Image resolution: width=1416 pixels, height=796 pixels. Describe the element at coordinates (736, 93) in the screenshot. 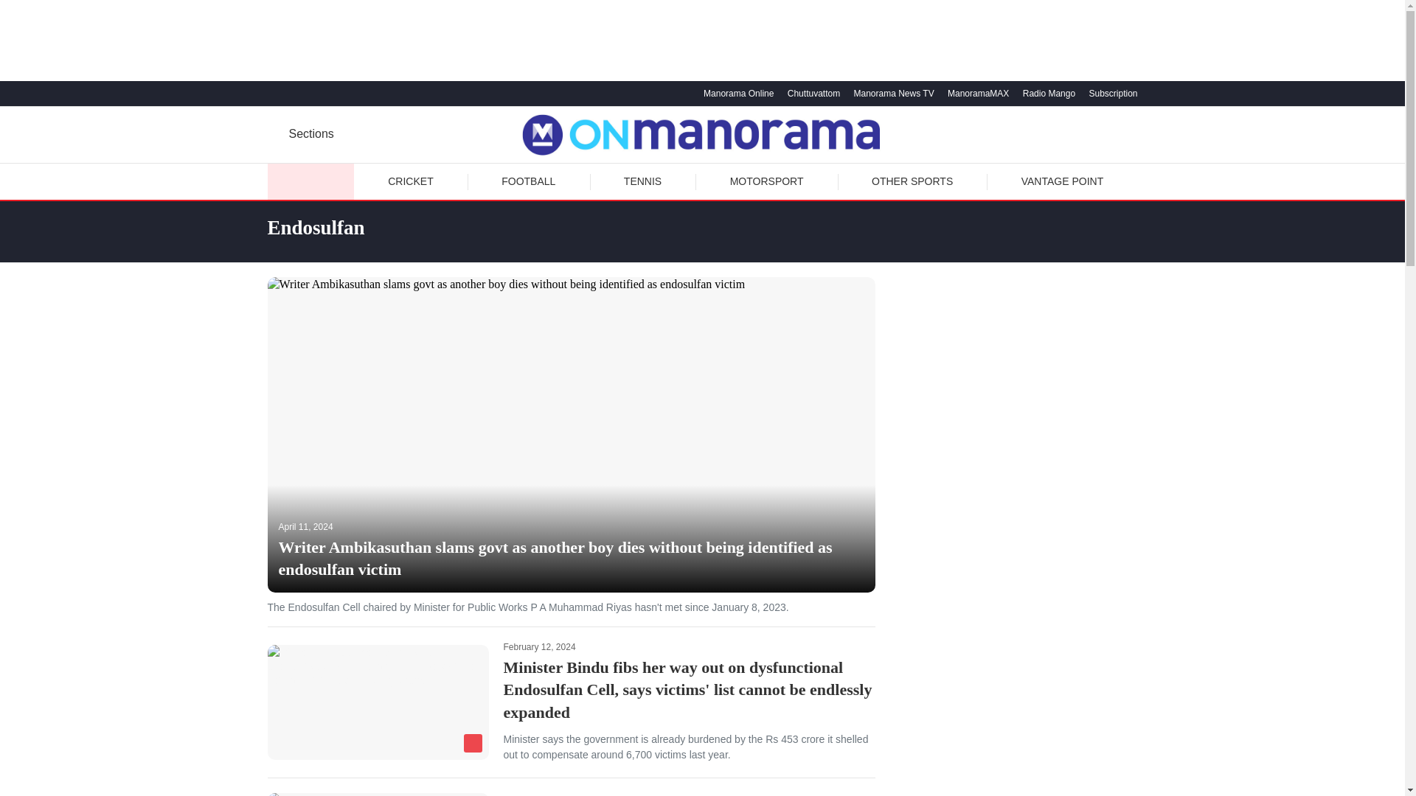

I see `Manorama Online` at that location.